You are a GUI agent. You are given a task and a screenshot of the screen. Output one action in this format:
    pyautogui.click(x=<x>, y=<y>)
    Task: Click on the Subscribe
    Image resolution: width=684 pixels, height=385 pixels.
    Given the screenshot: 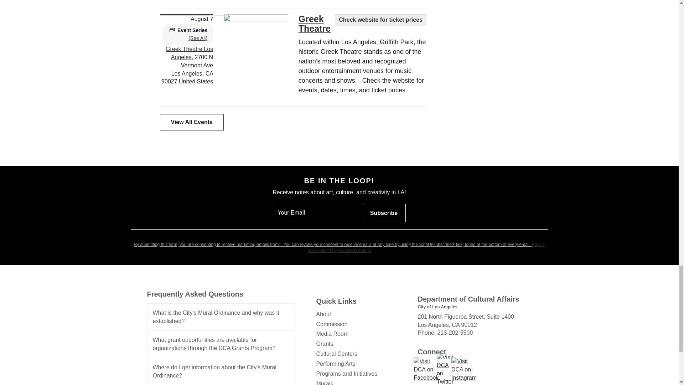 What is the action you would take?
    pyautogui.click(x=383, y=213)
    